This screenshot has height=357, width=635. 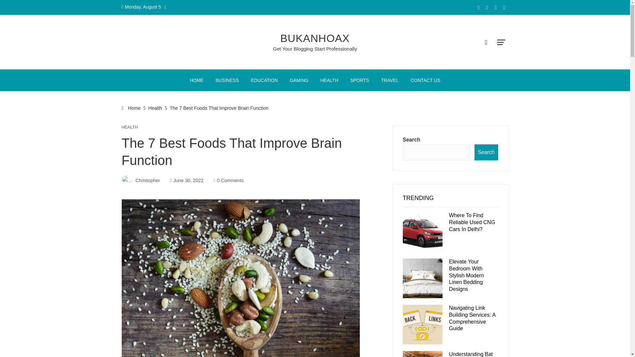 What do you see at coordinates (264, 80) in the screenshot?
I see `EDUCATION` at bounding box center [264, 80].